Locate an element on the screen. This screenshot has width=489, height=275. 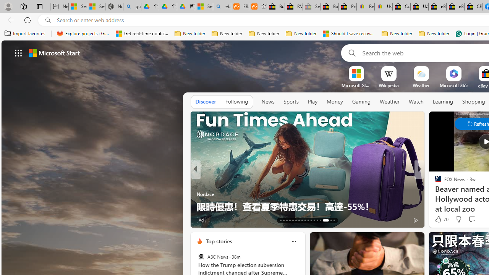
11 Like is located at coordinates (439, 219).